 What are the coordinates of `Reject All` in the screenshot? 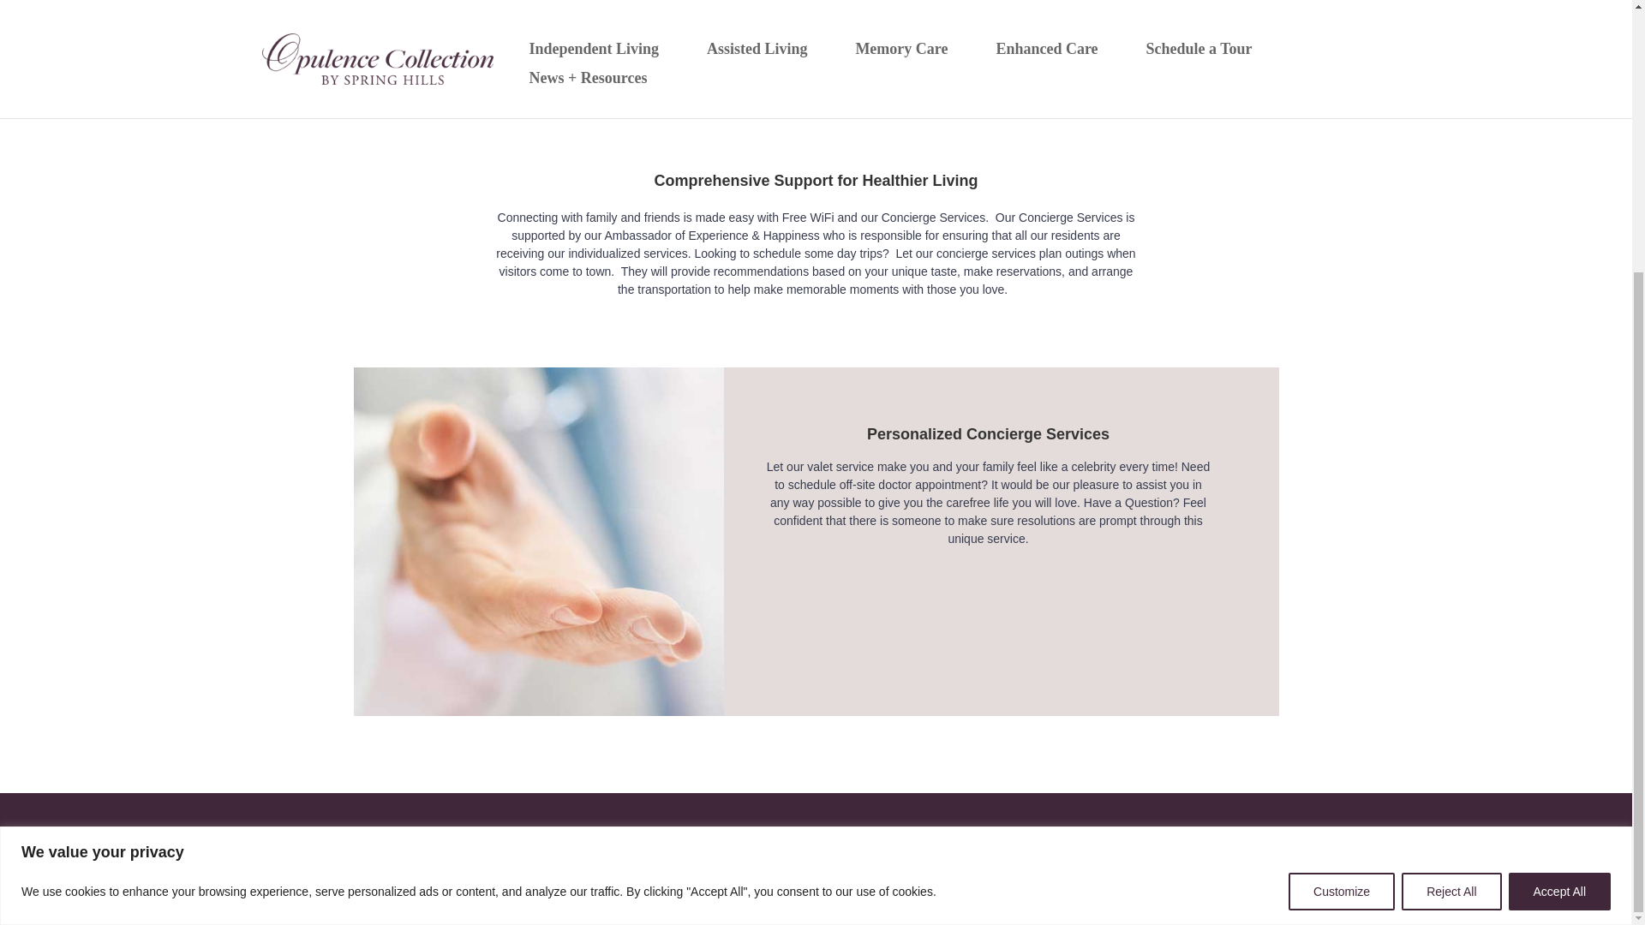 It's located at (1451, 514).